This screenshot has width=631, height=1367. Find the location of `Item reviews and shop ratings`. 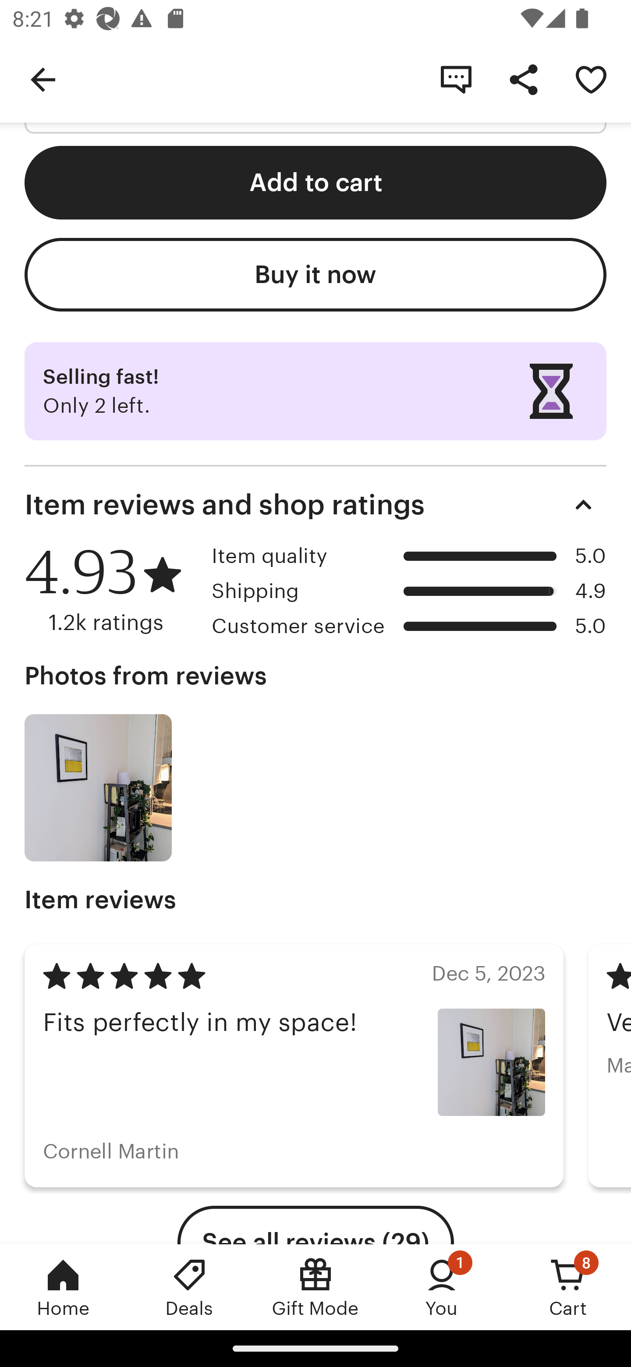

Item reviews and shop ratings is located at coordinates (315, 504).